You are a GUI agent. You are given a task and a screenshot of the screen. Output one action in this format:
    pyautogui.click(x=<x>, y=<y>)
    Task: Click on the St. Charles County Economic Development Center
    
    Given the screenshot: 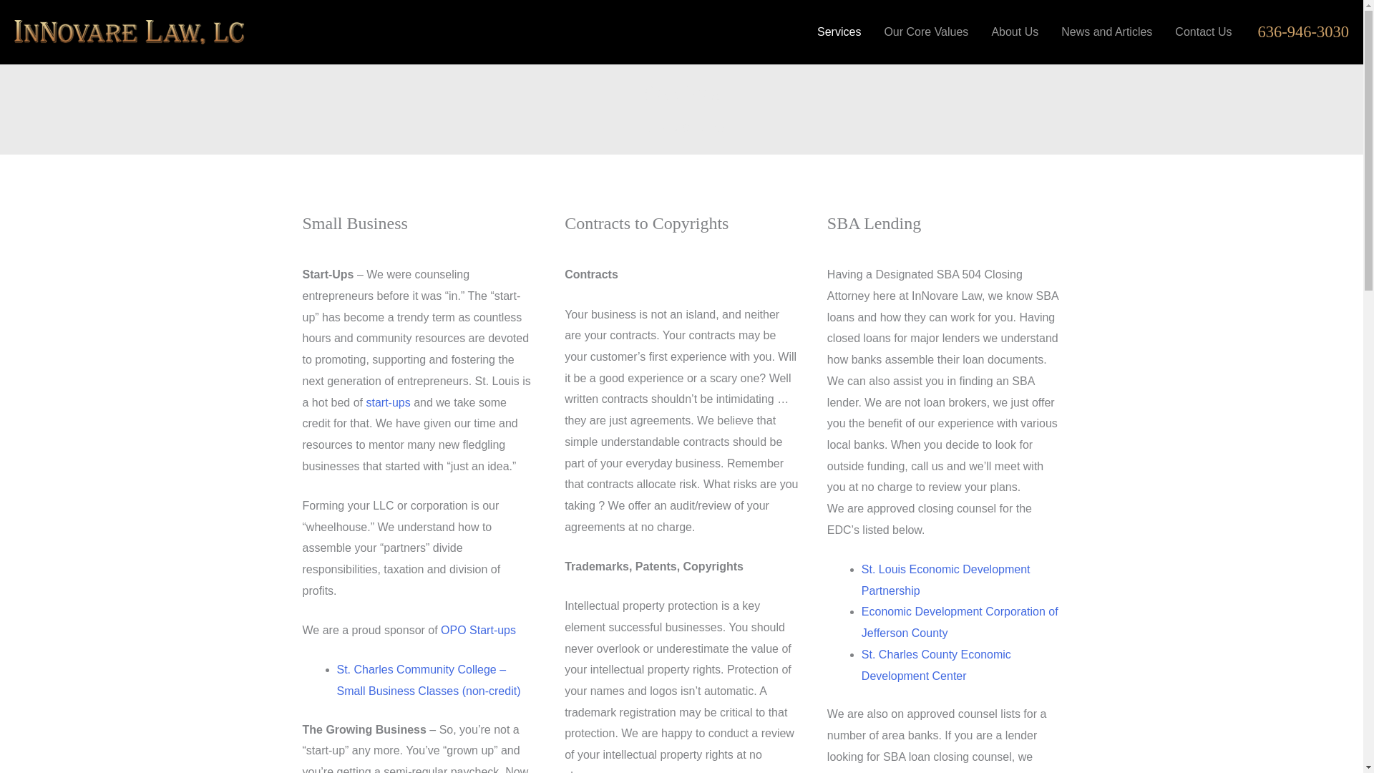 What is the action you would take?
    pyautogui.click(x=936, y=665)
    